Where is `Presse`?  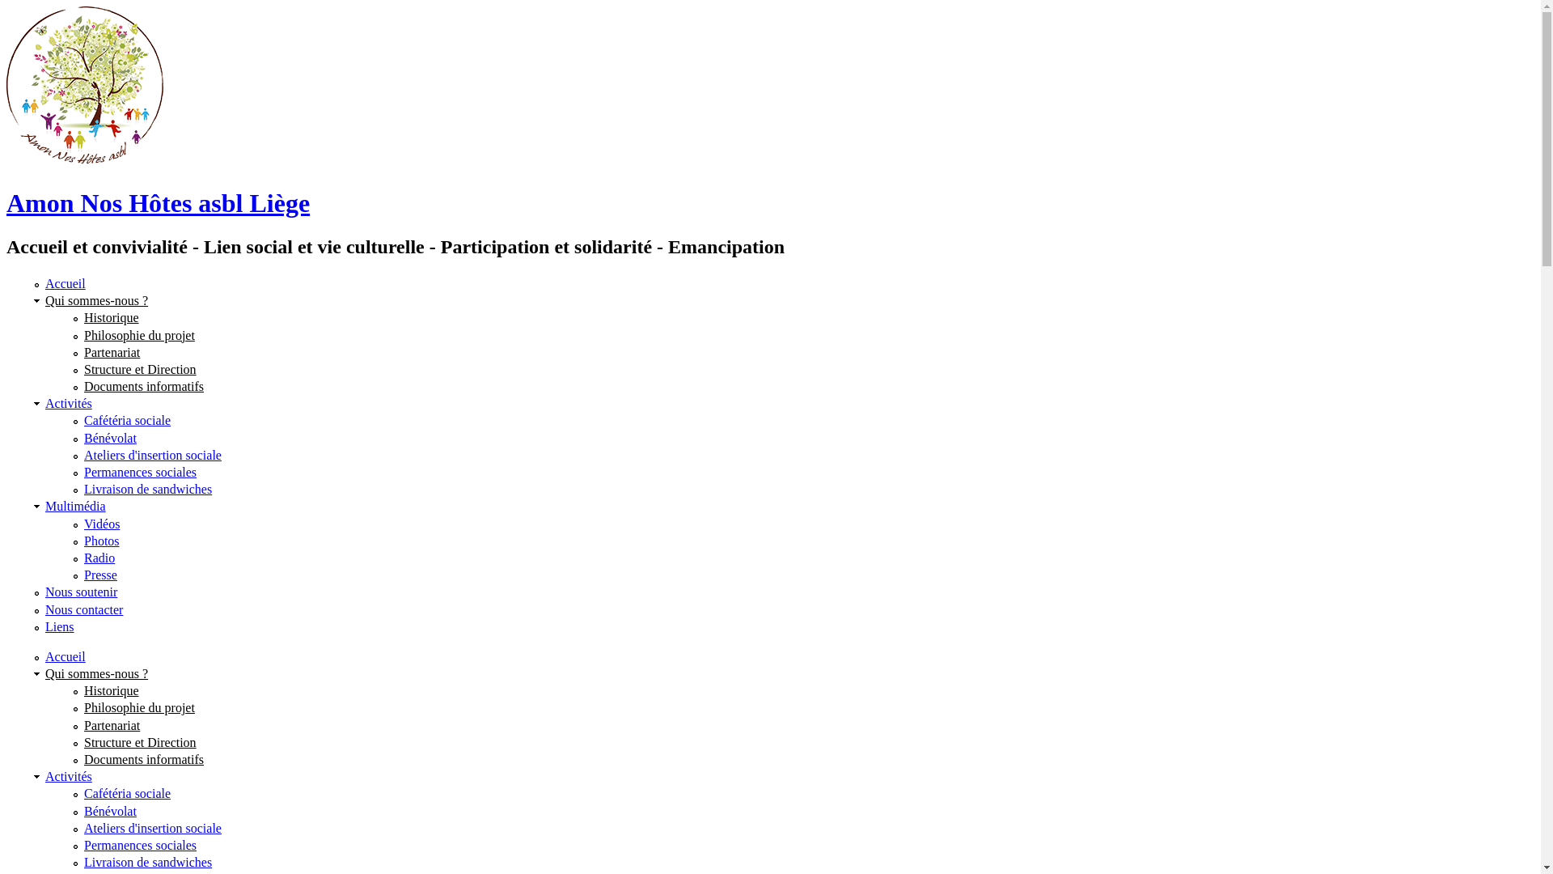
Presse is located at coordinates (100, 575).